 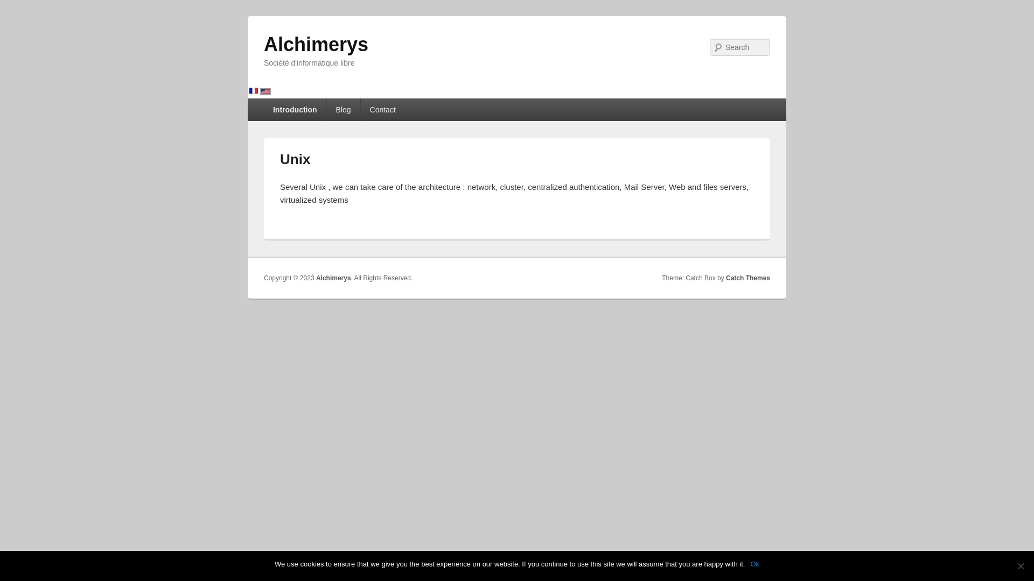 What do you see at coordinates (748, 278) in the screenshot?
I see `Catch Themes` at bounding box center [748, 278].